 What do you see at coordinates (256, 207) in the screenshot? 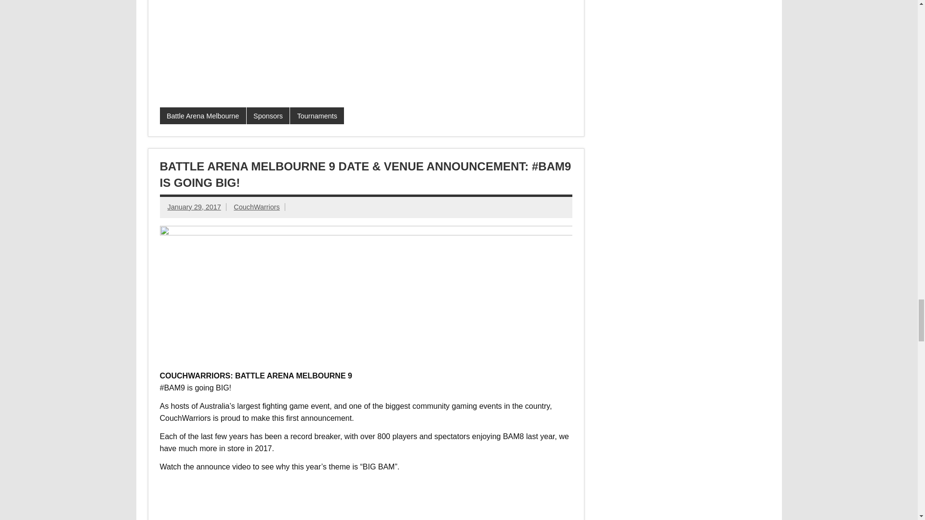
I see `View all posts by CouchWarriors` at bounding box center [256, 207].